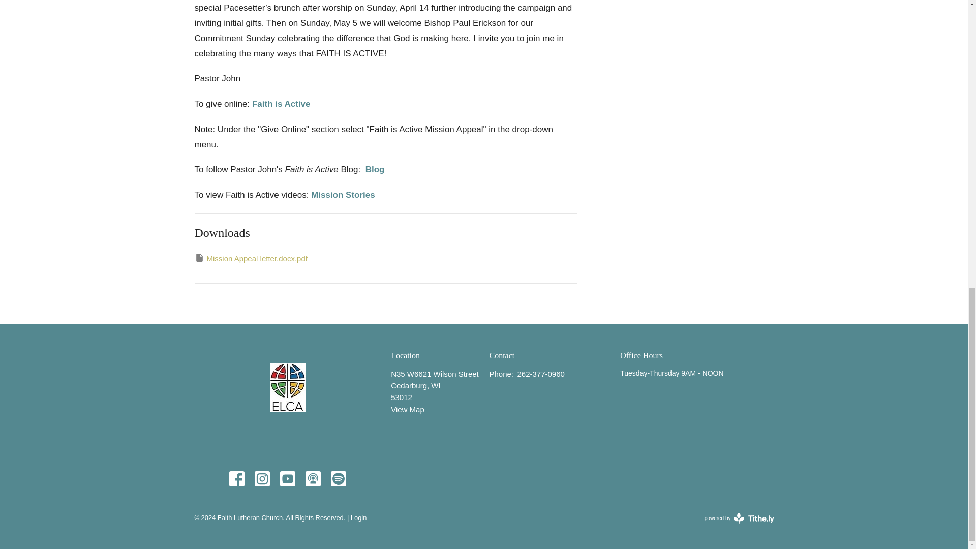 The image size is (976, 549). What do you see at coordinates (251, 258) in the screenshot?
I see `To download, right-click the file and select "Save link as".` at bounding box center [251, 258].